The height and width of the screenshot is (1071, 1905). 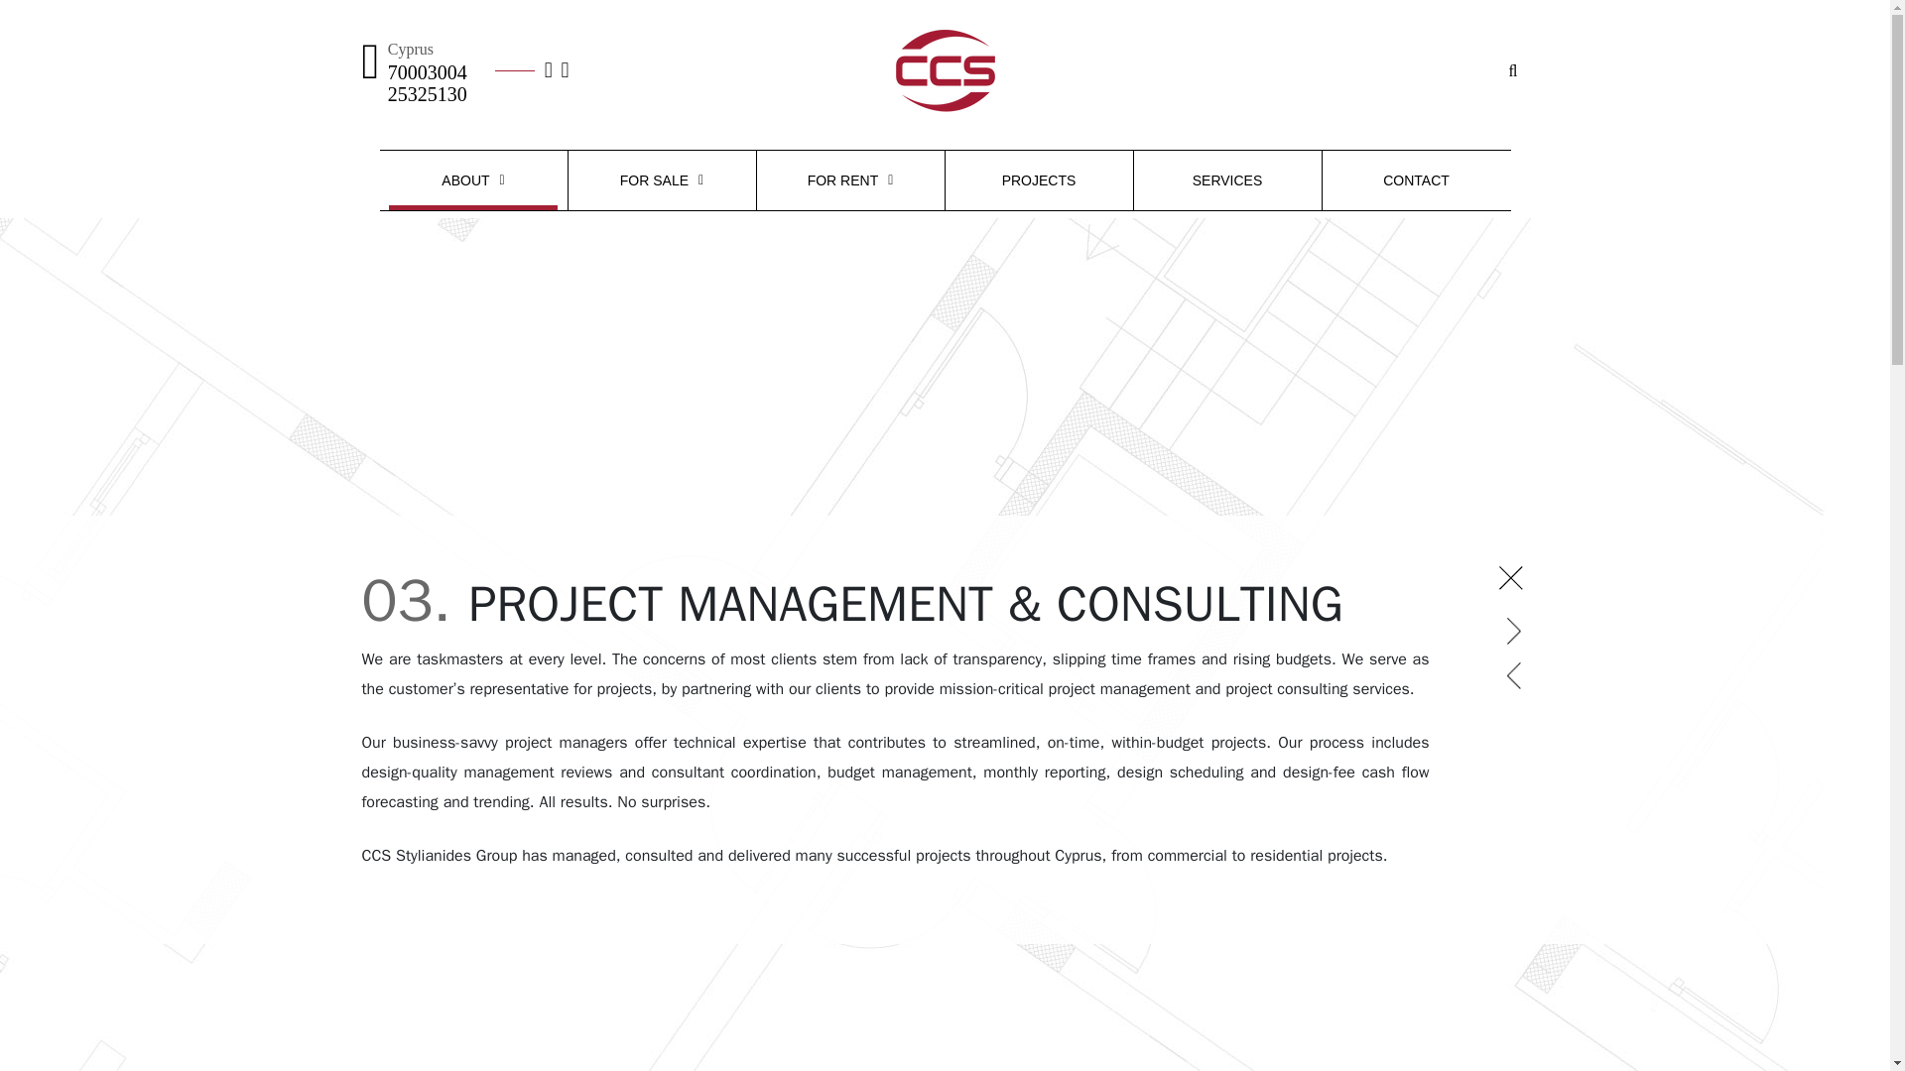 What do you see at coordinates (1038, 180) in the screenshot?
I see `PROJECTS` at bounding box center [1038, 180].